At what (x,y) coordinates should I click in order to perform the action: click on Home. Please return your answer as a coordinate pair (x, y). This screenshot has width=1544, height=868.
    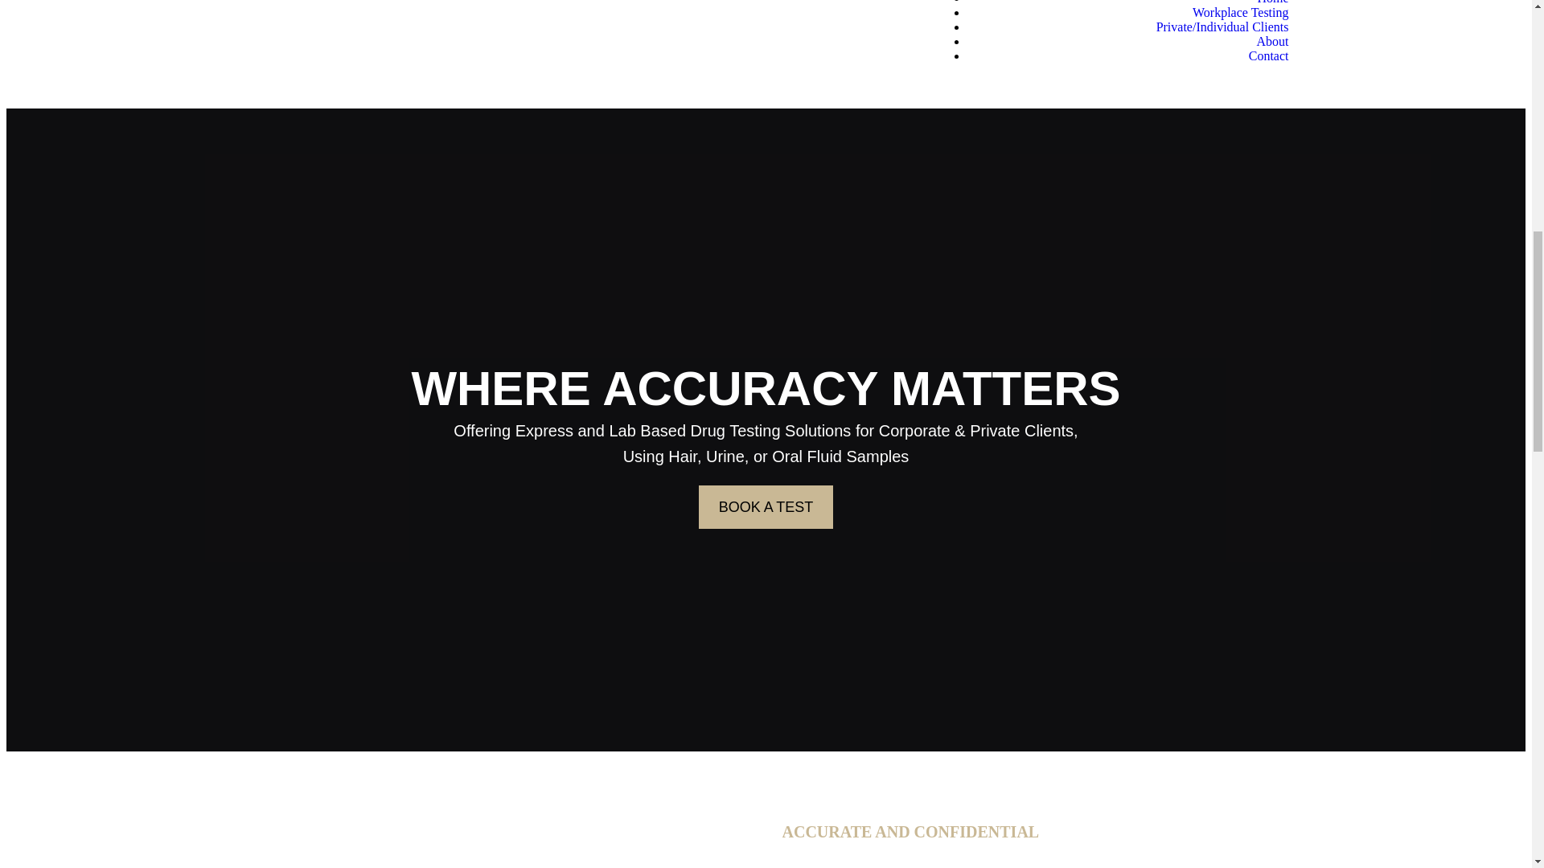
    Looking at the image, I should click on (1272, 2).